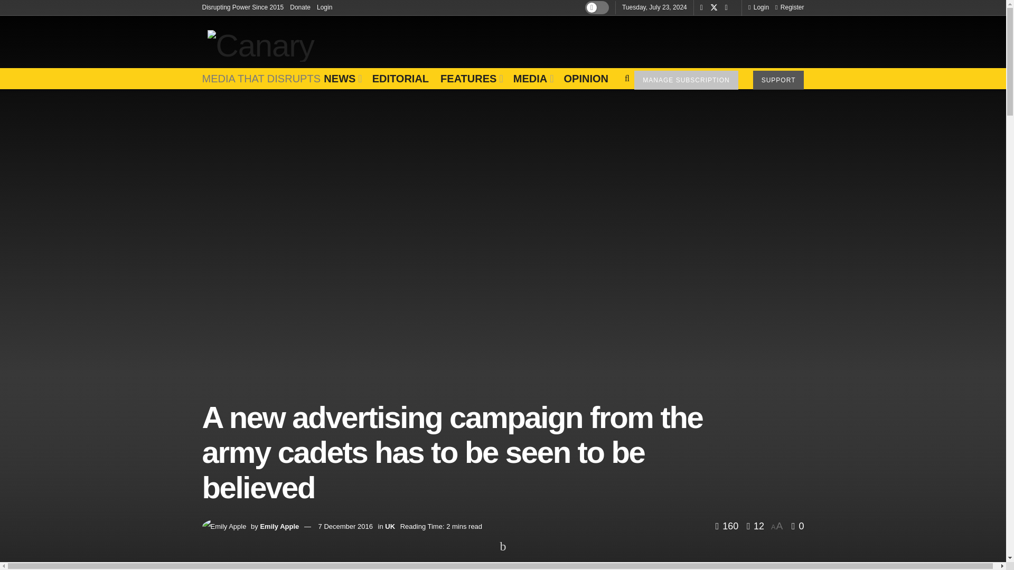  I want to click on Donate, so click(300, 7).